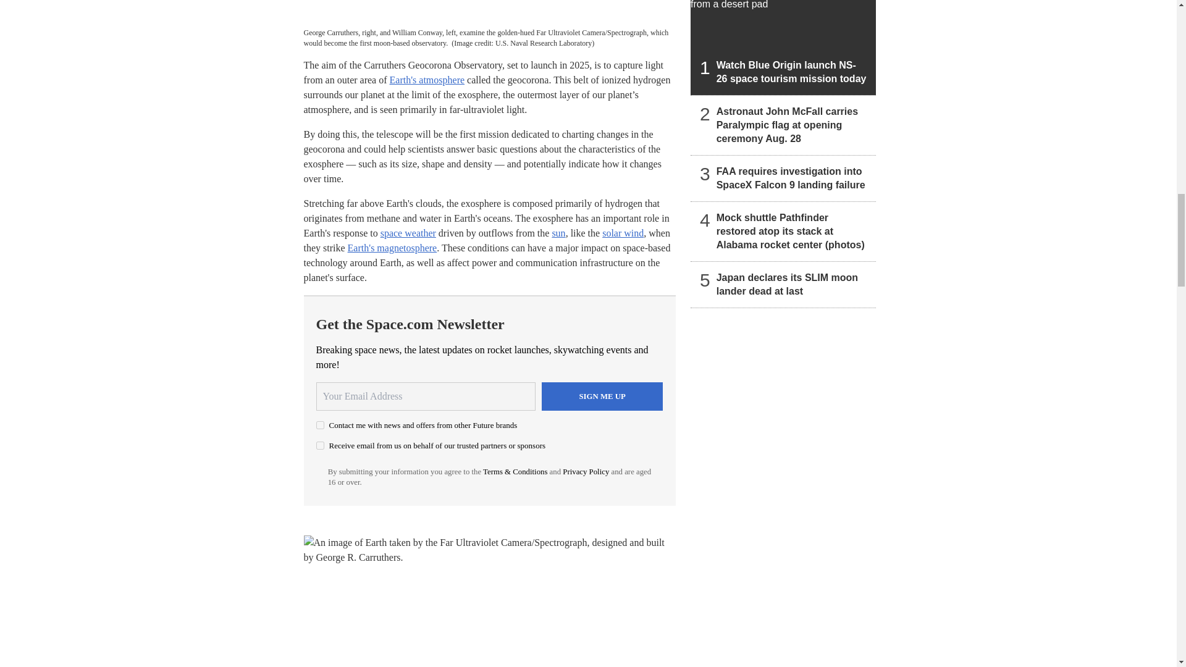 Image resolution: width=1186 pixels, height=667 pixels. What do you see at coordinates (783, 48) in the screenshot?
I see `Watch Blue Origin launch NS-26 space tourism mission today` at bounding box center [783, 48].